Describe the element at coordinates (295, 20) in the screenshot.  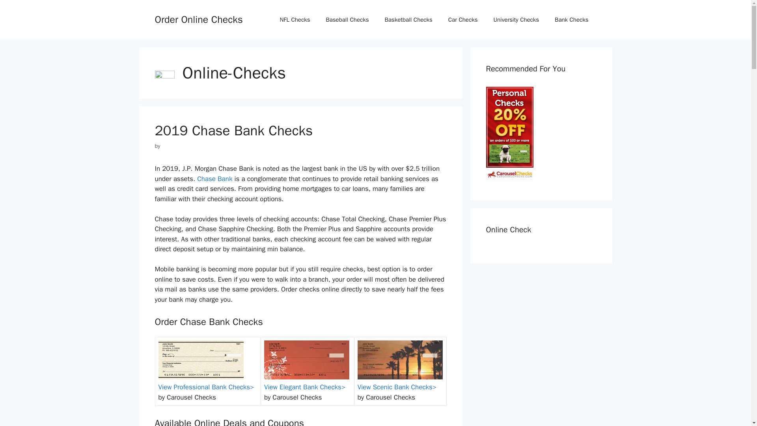
I see `NFL Checks` at that location.